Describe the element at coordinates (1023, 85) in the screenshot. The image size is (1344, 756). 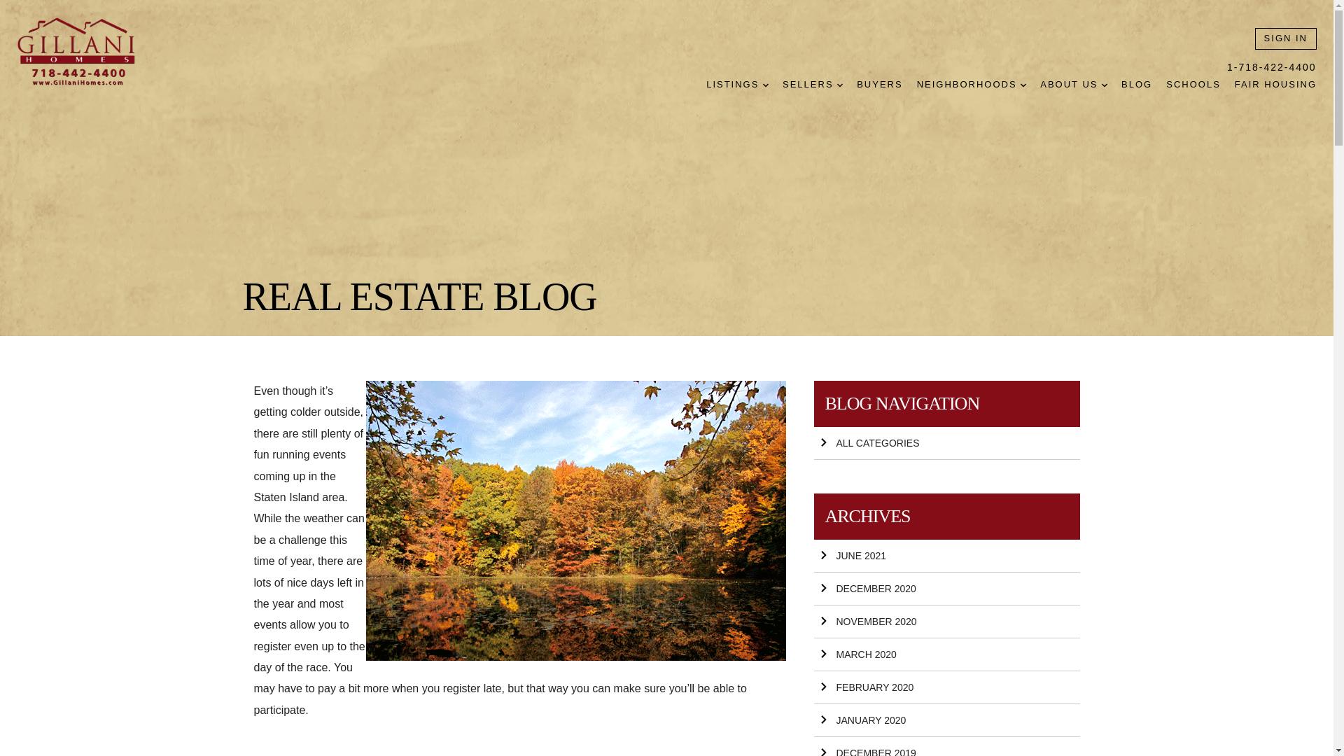
I see `DROPDOWN ARROW` at that location.